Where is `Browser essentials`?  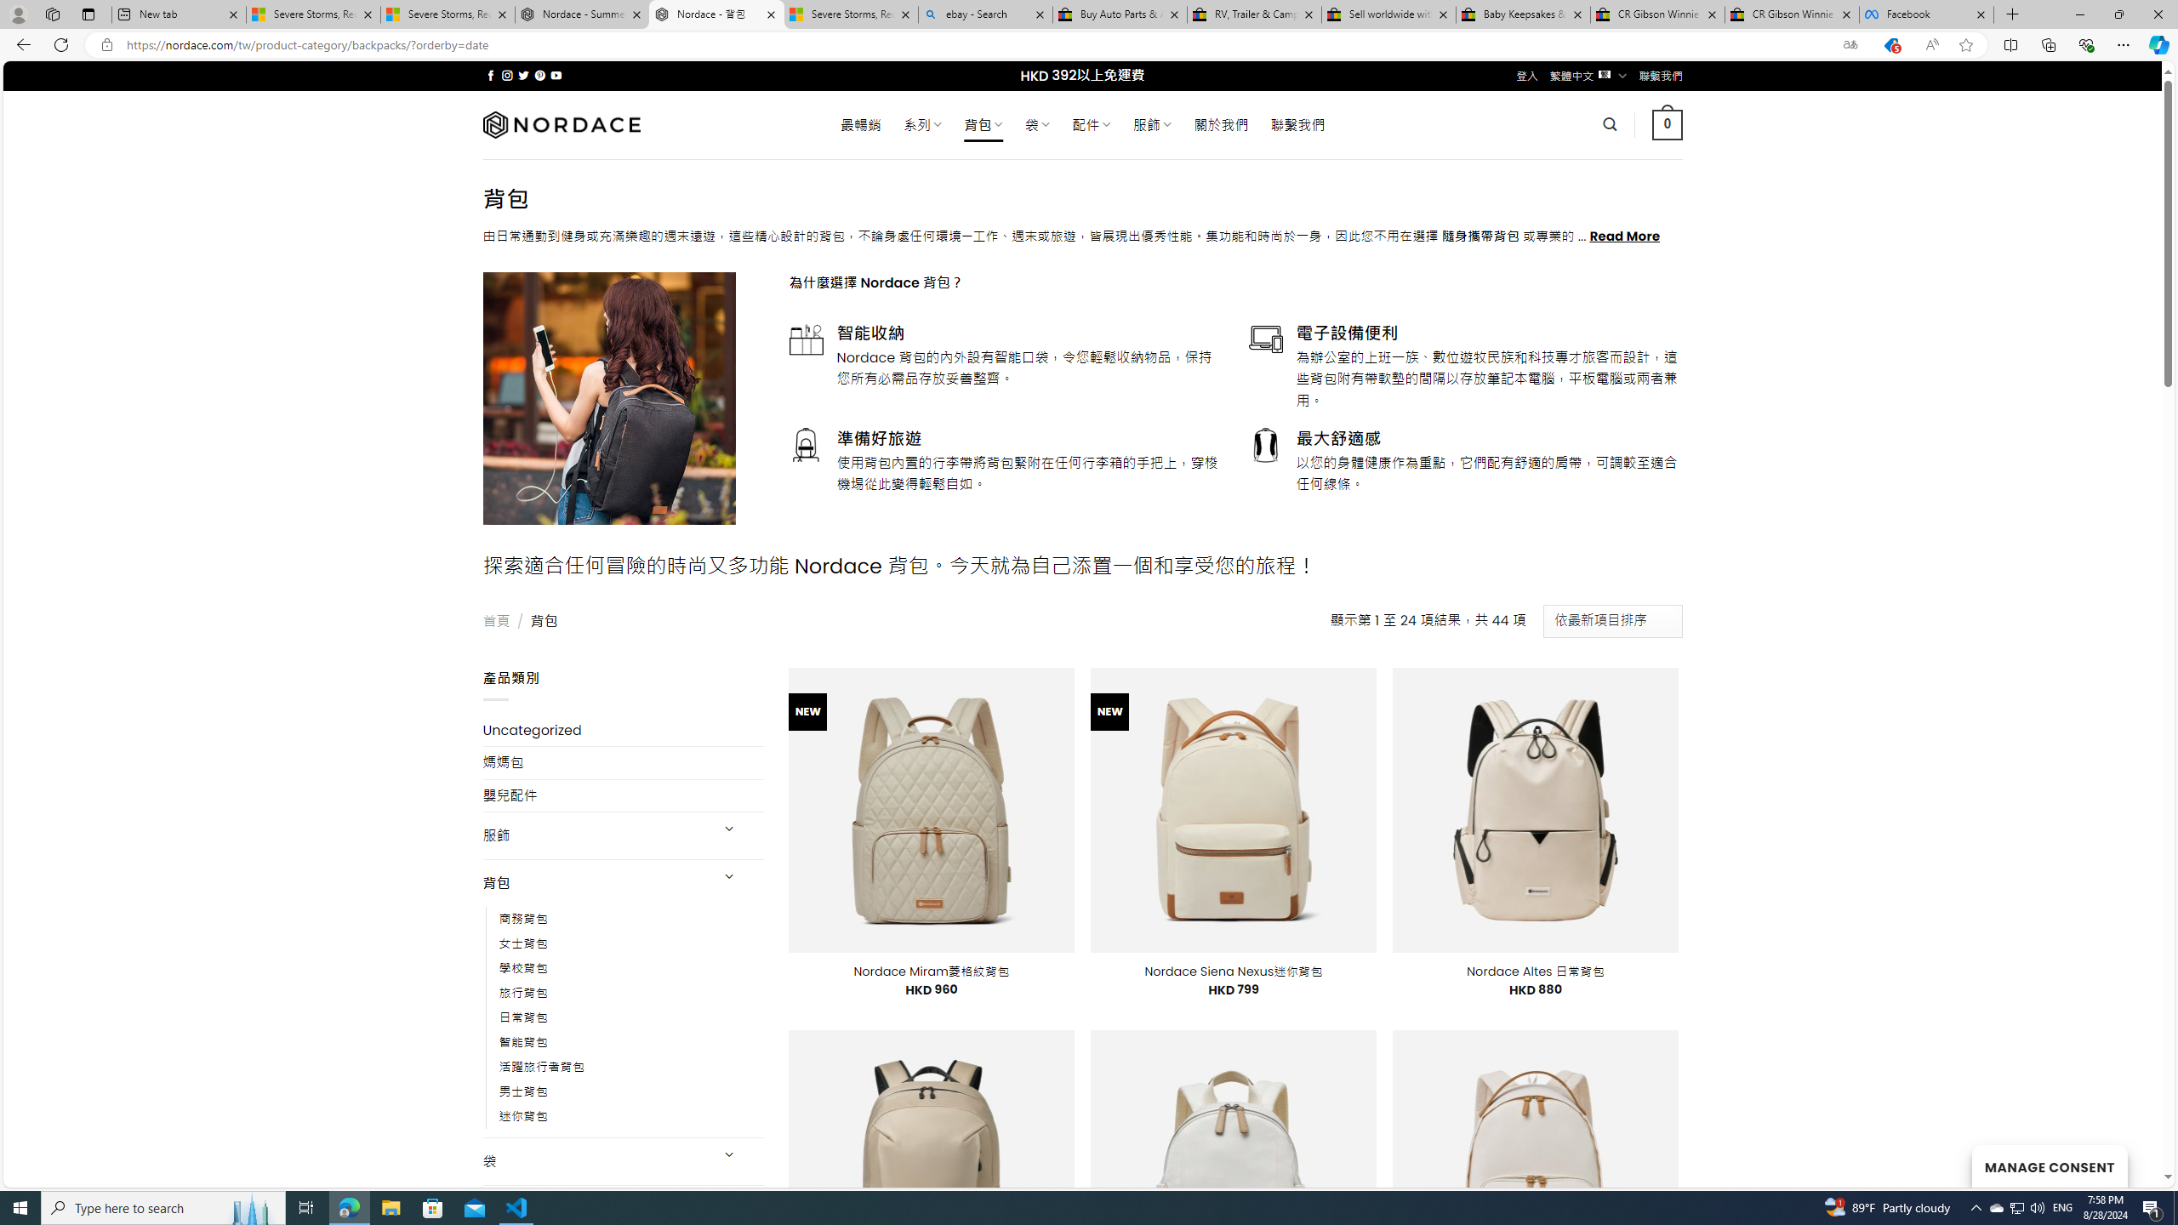 Browser essentials is located at coordinates (2086, 44).